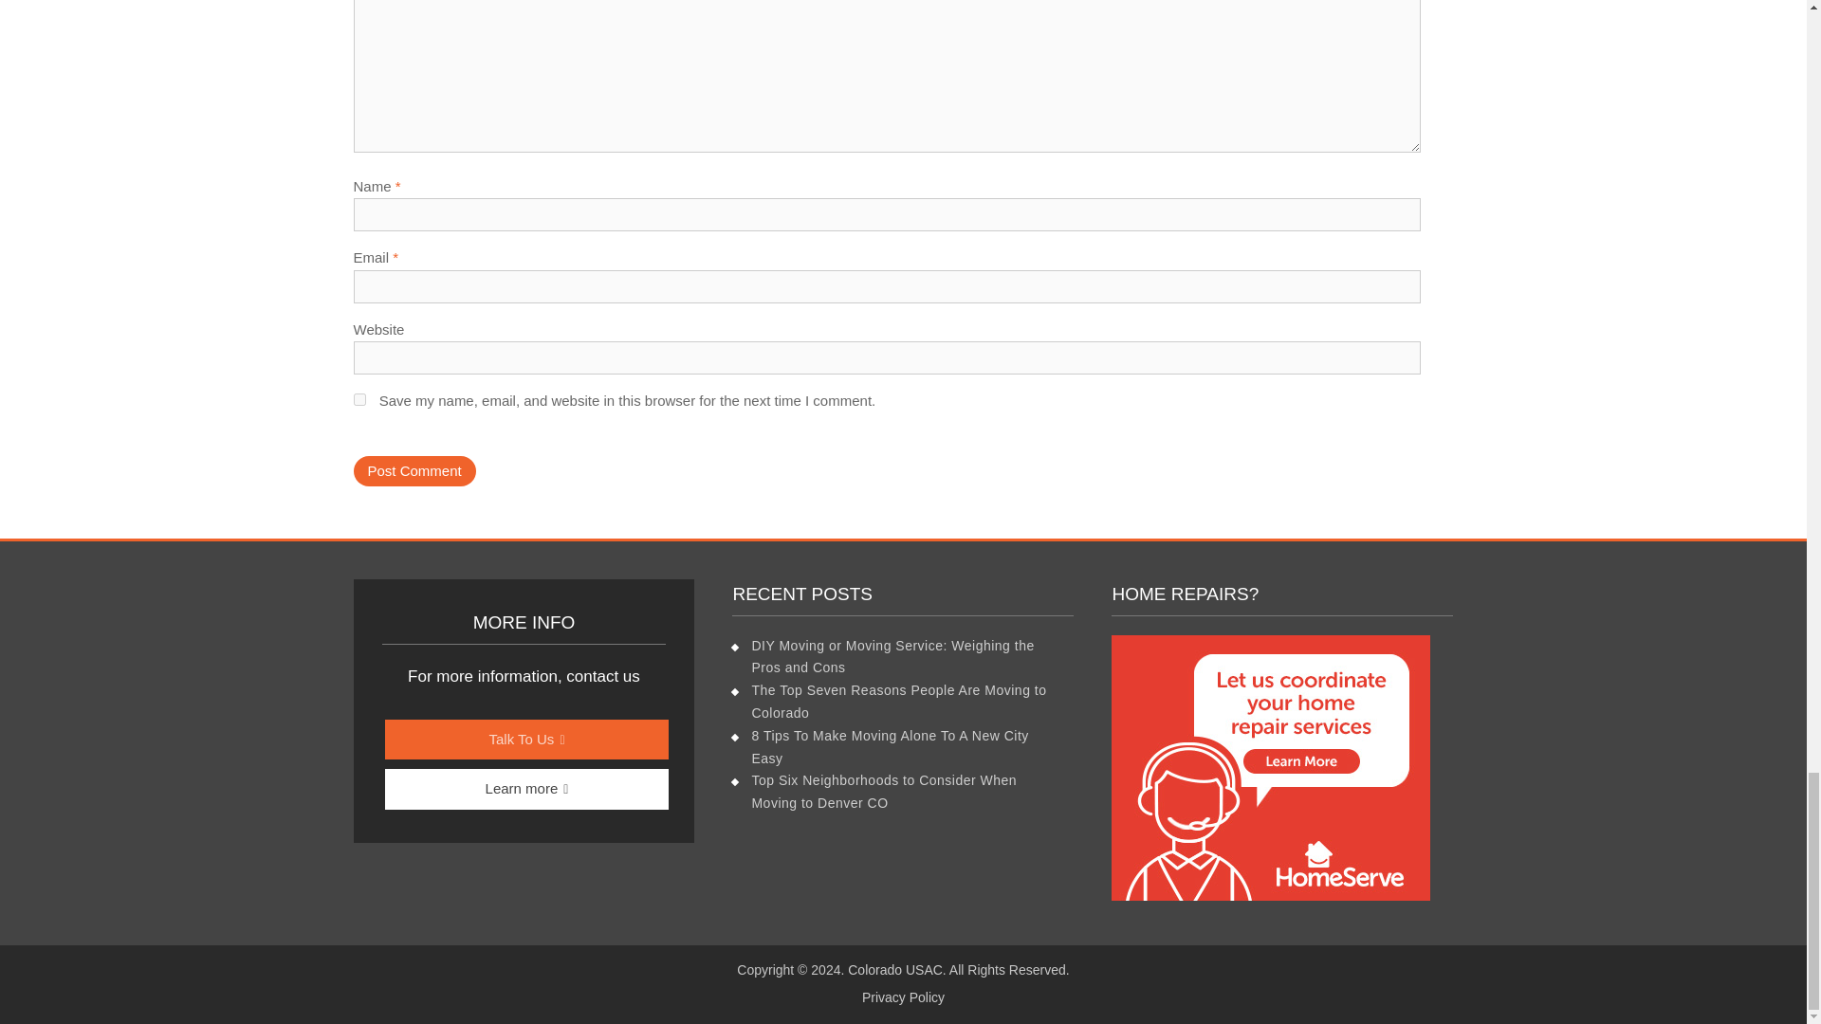 Image resolution: width=1821 pixels, height=1024 pixels. Describe the element at coordinates (897, 702) in the screenshot. I see `The Top Seven Reasons People Are Moving to Colorado` at that location.